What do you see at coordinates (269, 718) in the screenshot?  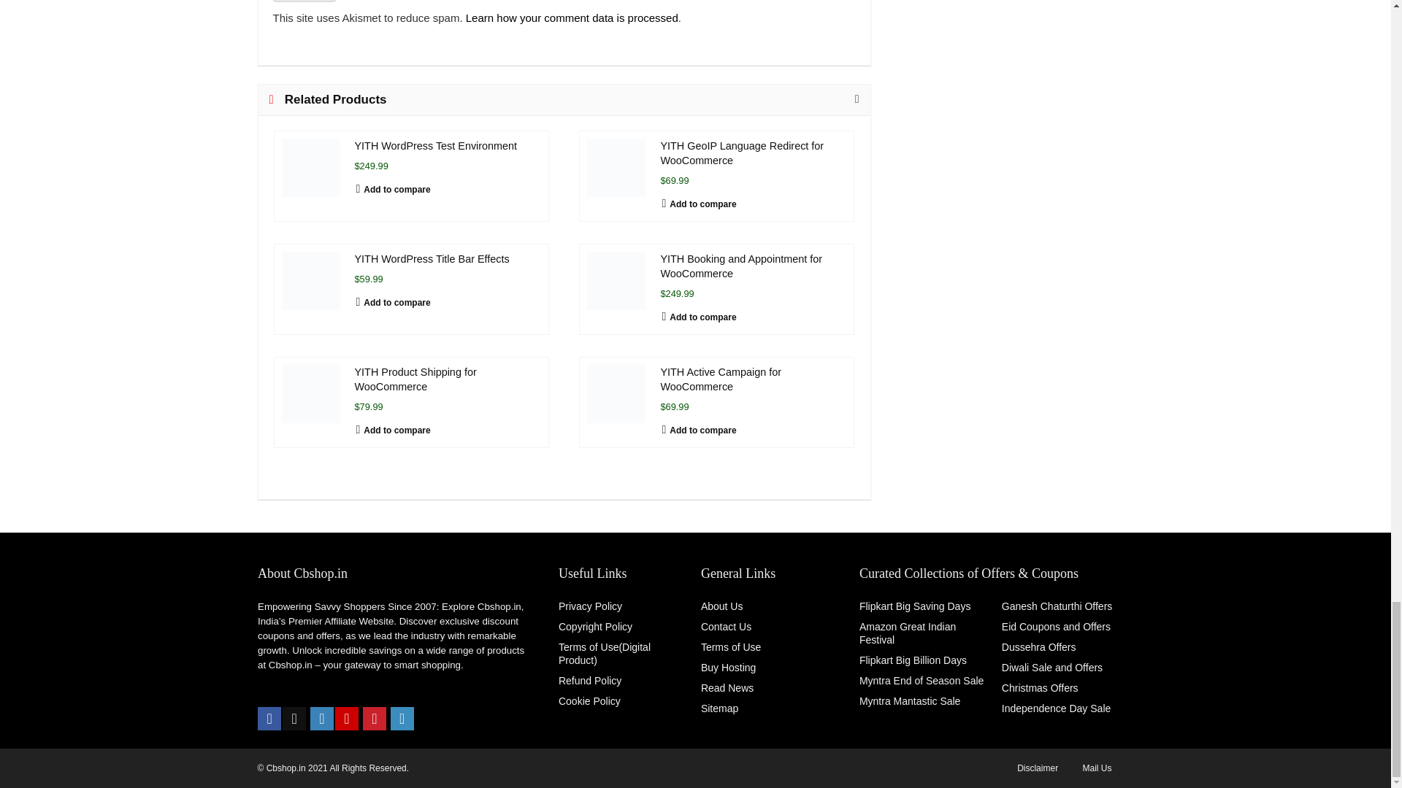 I see `Facebook` at bounding box center [269, 718].